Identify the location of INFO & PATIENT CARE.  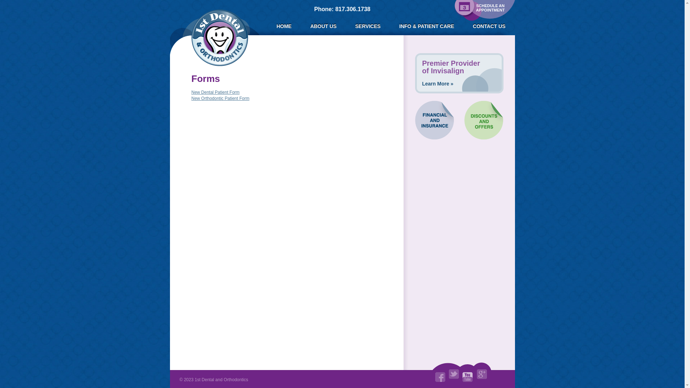
(427, 27).